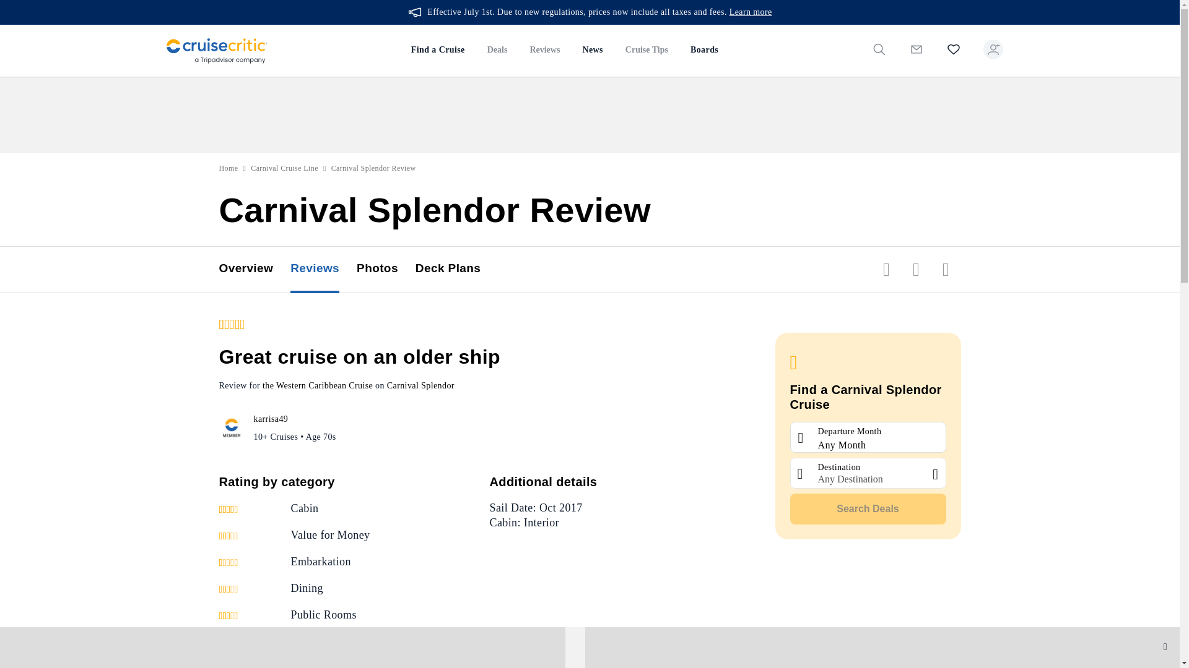 The image size is (1189, 668). What do you see at coordinates (285, 168) in the screenshot?
I see `Carnival Cruise Line` at bounding box center [285, 168].